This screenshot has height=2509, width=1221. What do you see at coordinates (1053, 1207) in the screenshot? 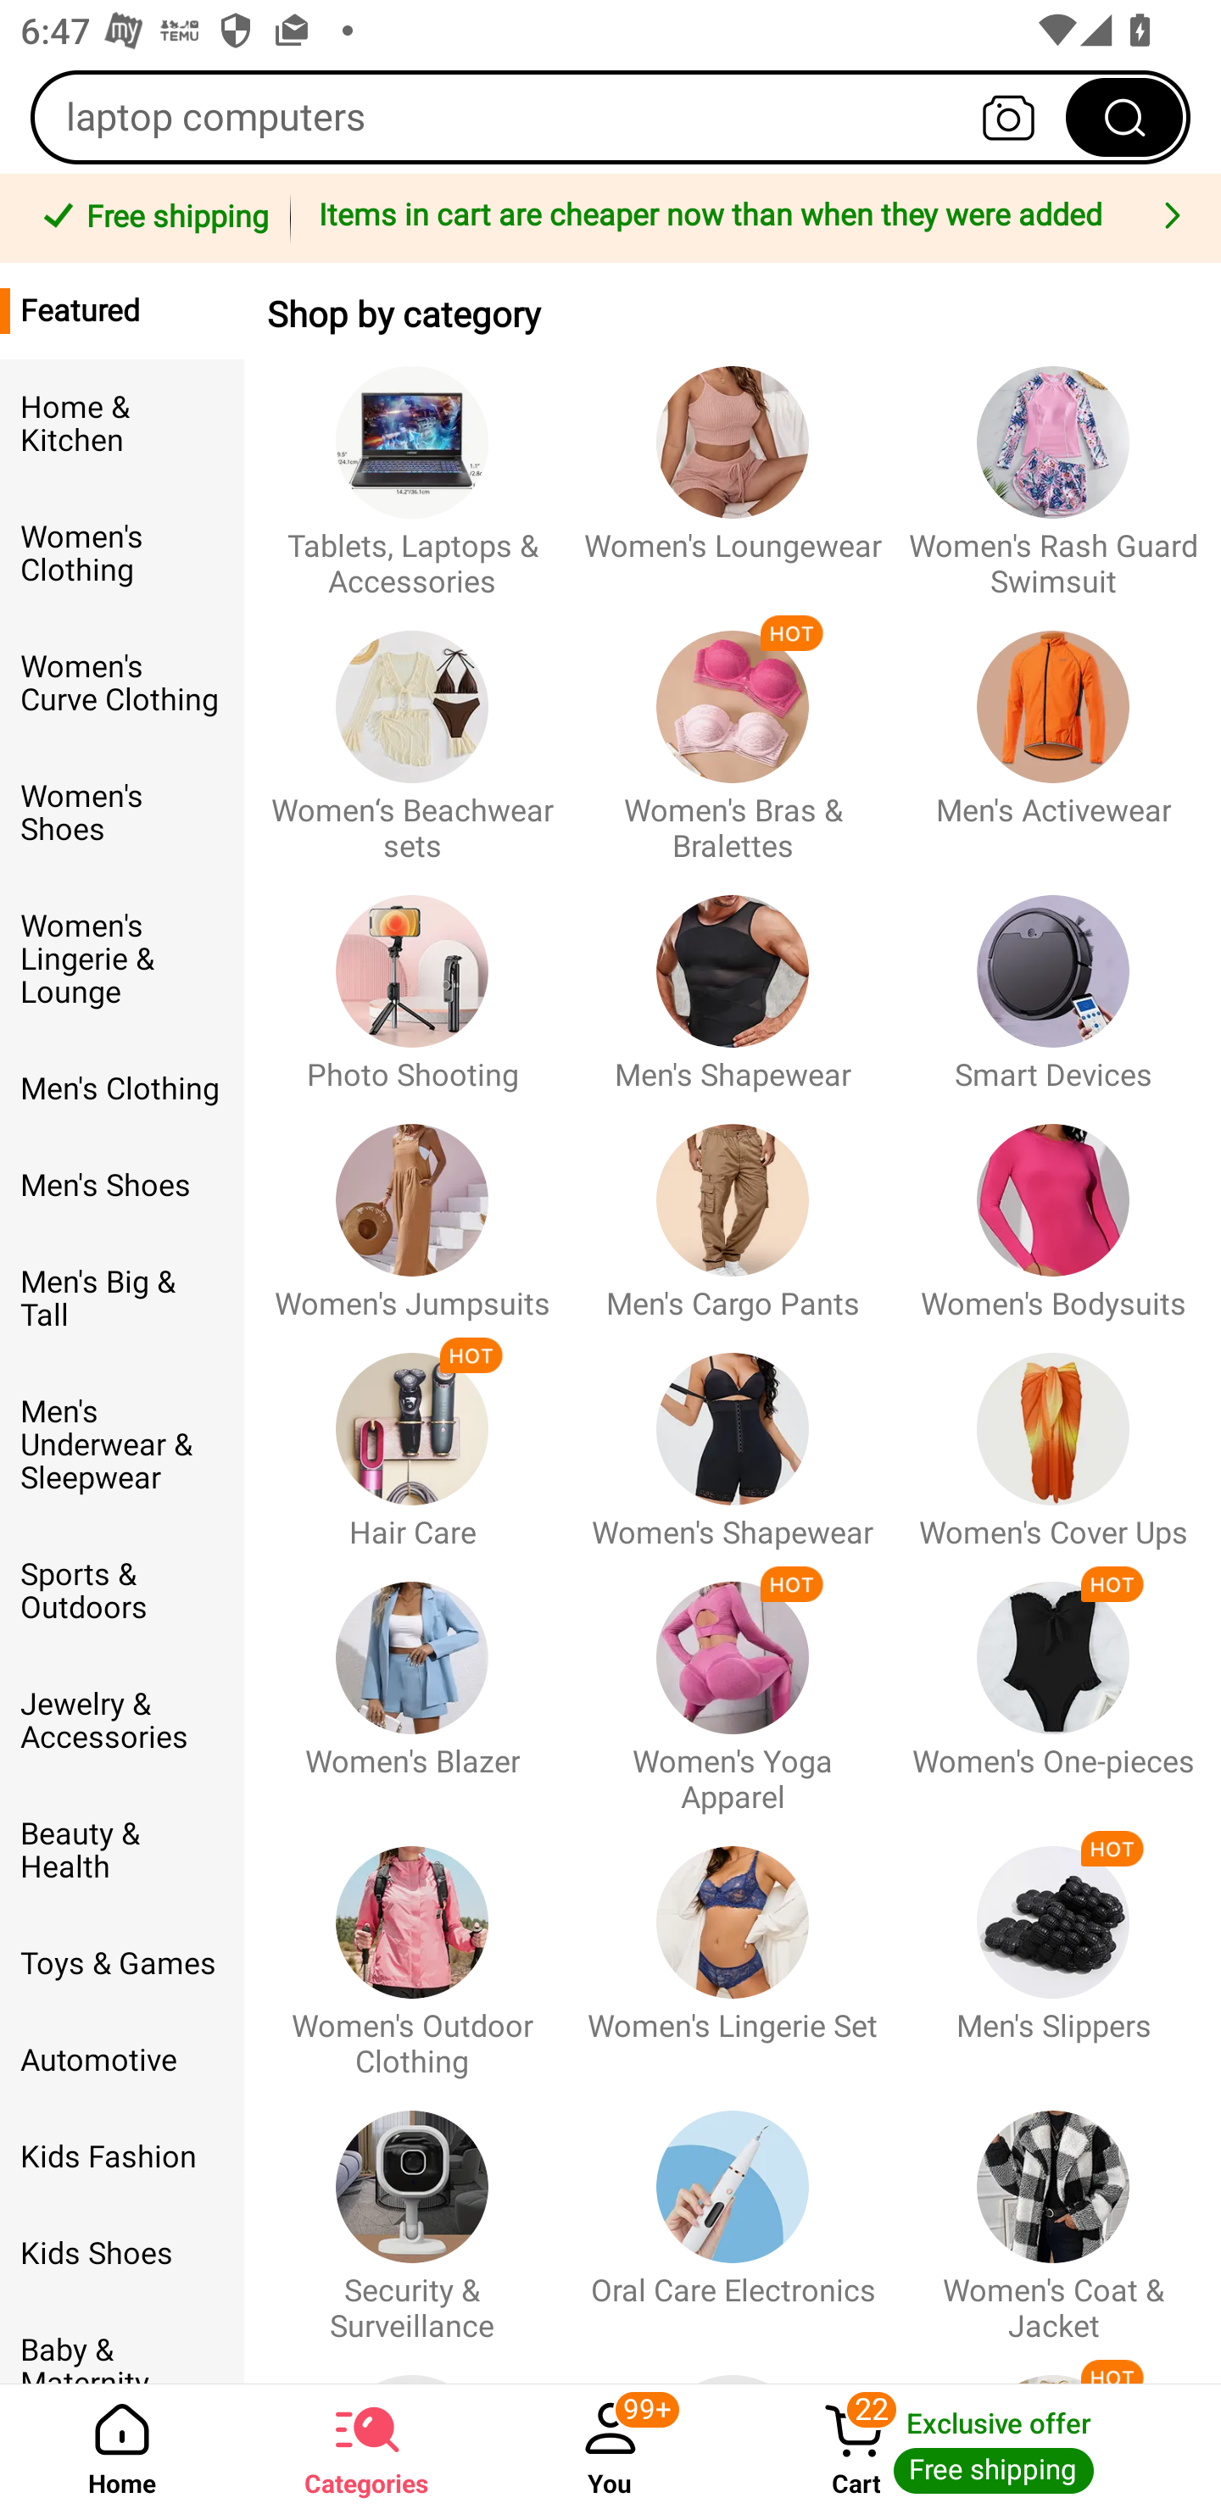
I see `Women's Bodysuits` at bounding box center [1053, 1207].